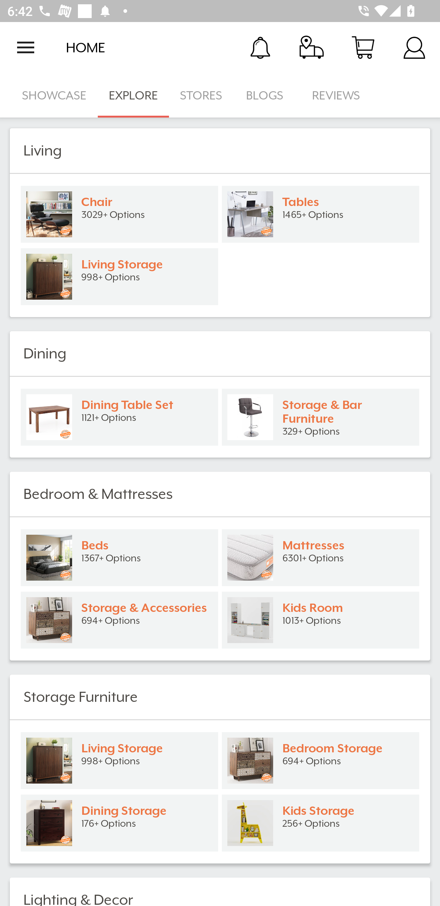 This screenshot has height=906, width=440. What do you see at coordinates (119, 558) in the screenshot?
I see `Beds 1367+ Options` at bounding box center [119, 558].